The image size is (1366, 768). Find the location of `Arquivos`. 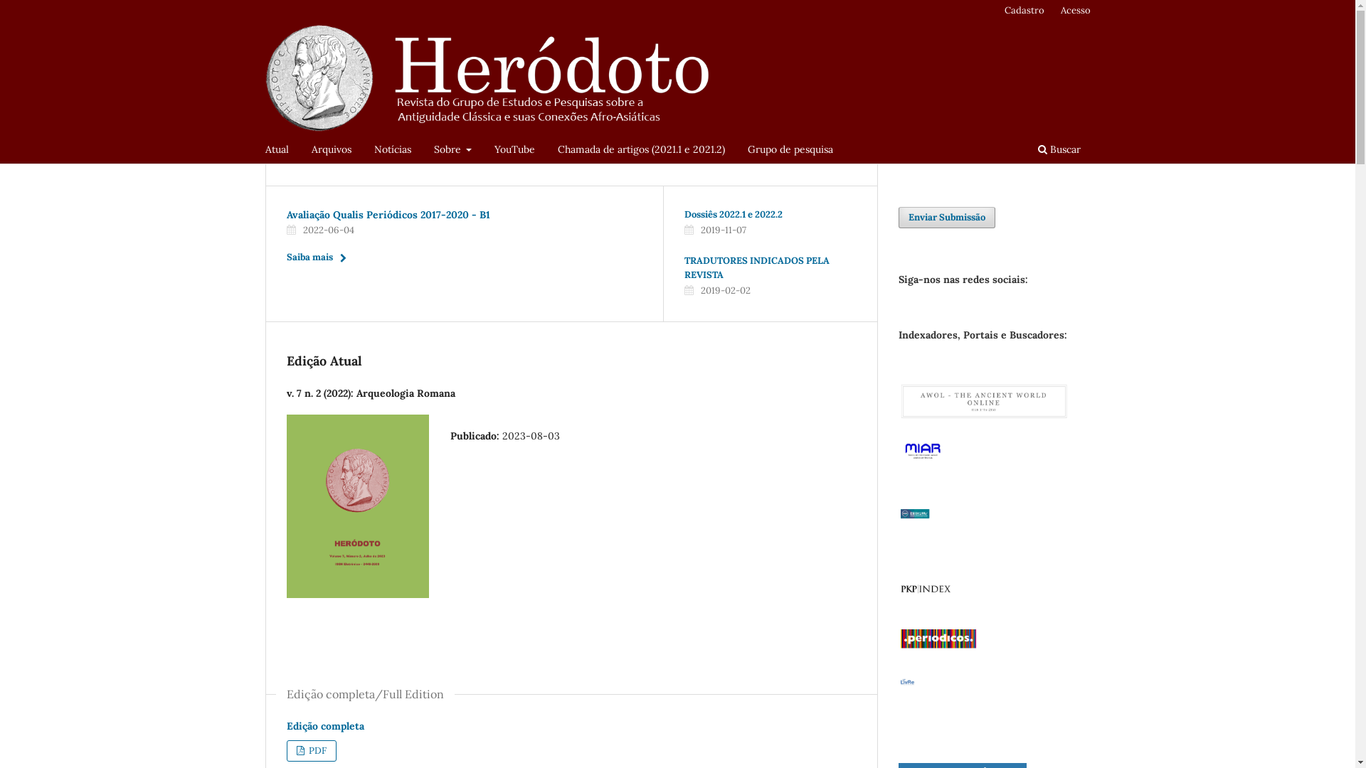

Arquivos is located at coordinates (331, 151).